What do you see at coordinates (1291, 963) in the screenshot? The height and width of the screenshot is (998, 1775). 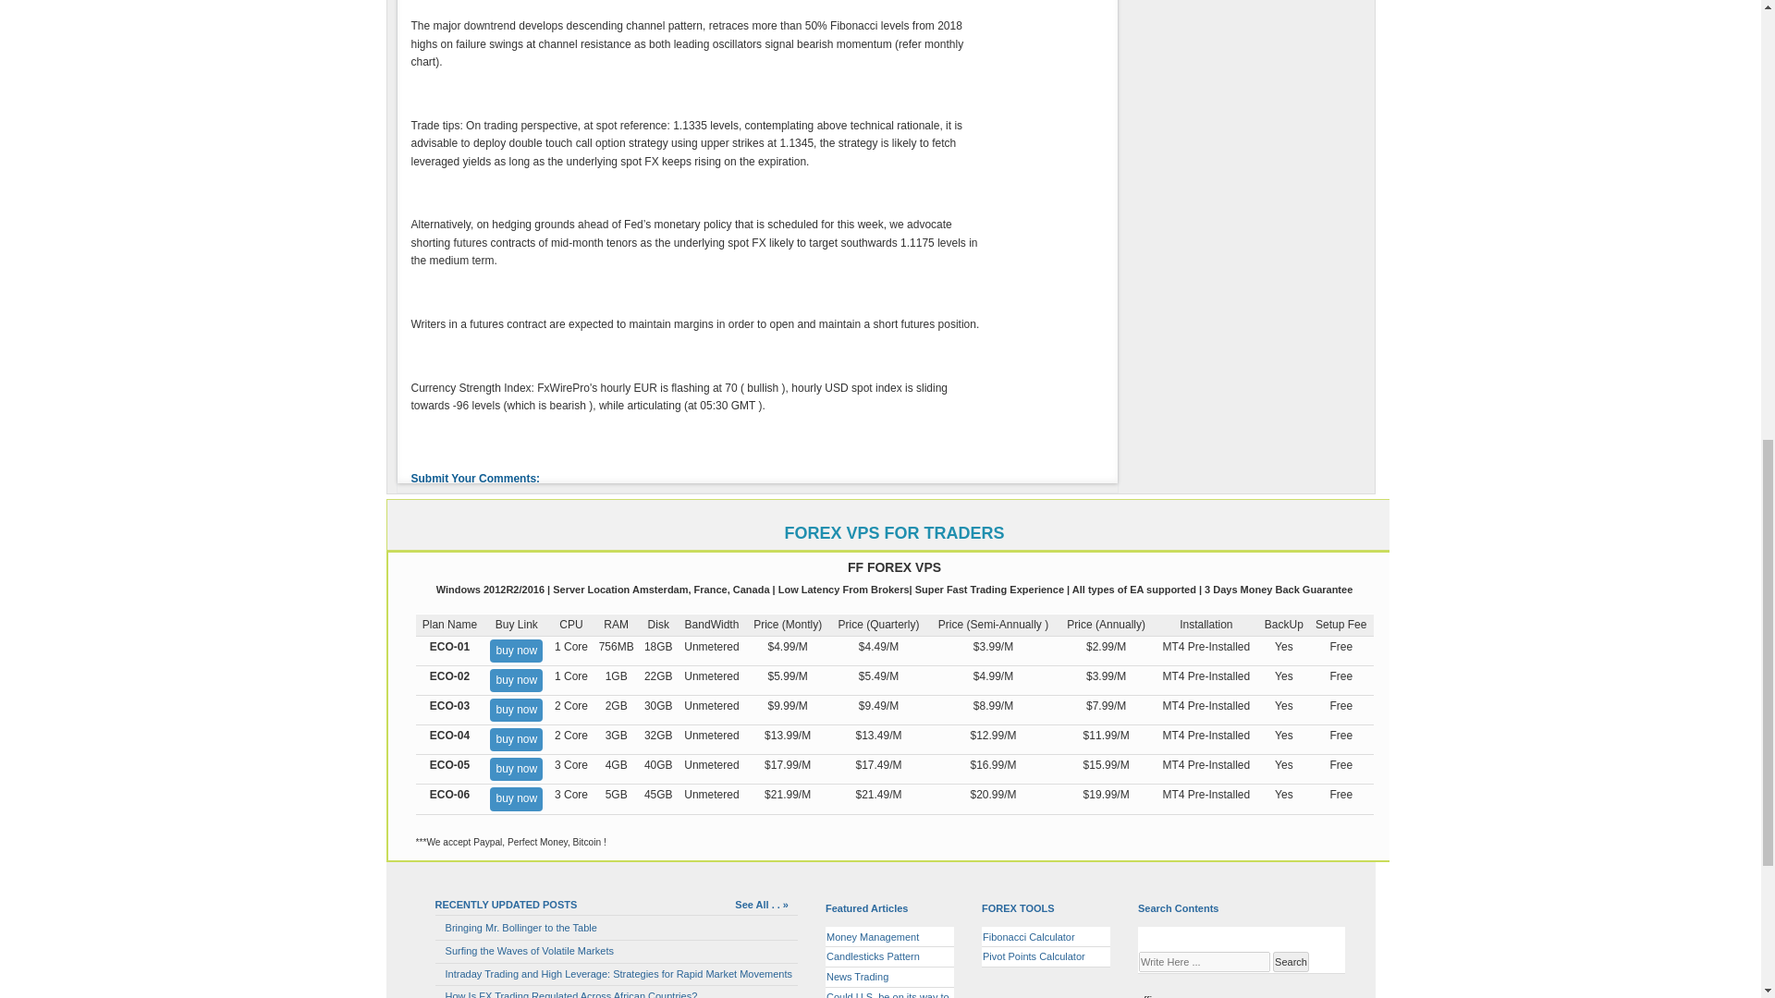 I see `Search` at bounding box center [1291, 963].